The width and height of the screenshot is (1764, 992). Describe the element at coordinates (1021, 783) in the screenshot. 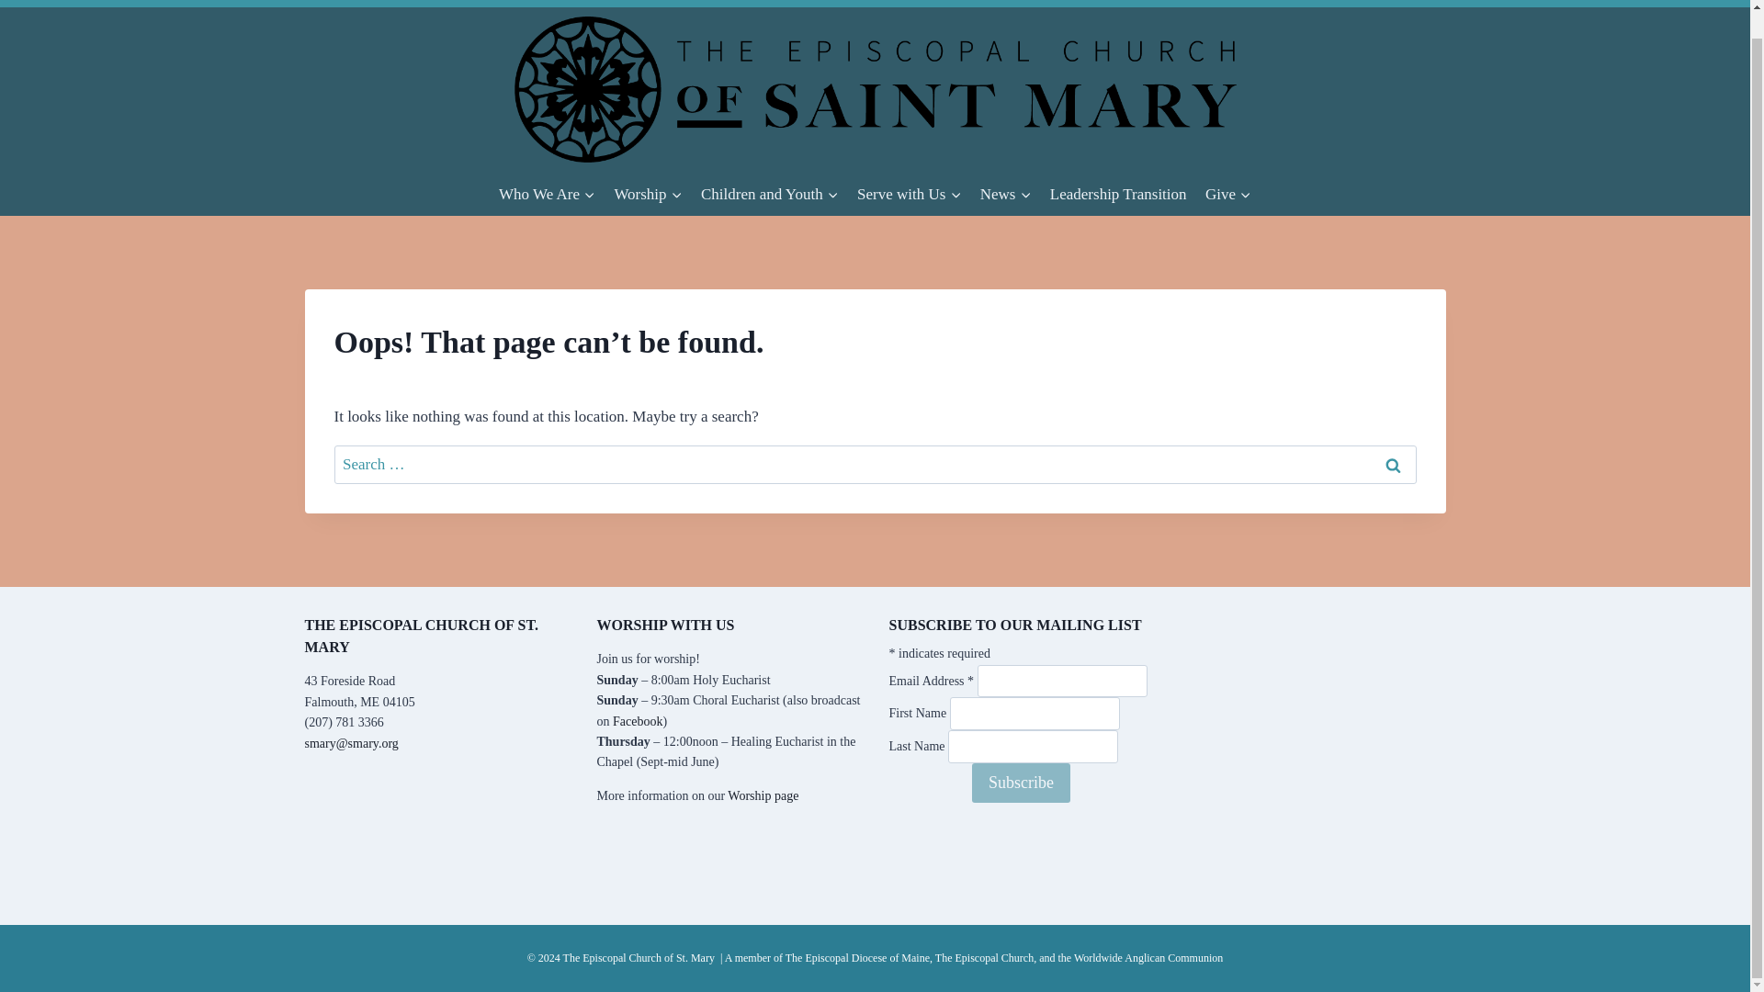

I see `Subscribe` at that location.